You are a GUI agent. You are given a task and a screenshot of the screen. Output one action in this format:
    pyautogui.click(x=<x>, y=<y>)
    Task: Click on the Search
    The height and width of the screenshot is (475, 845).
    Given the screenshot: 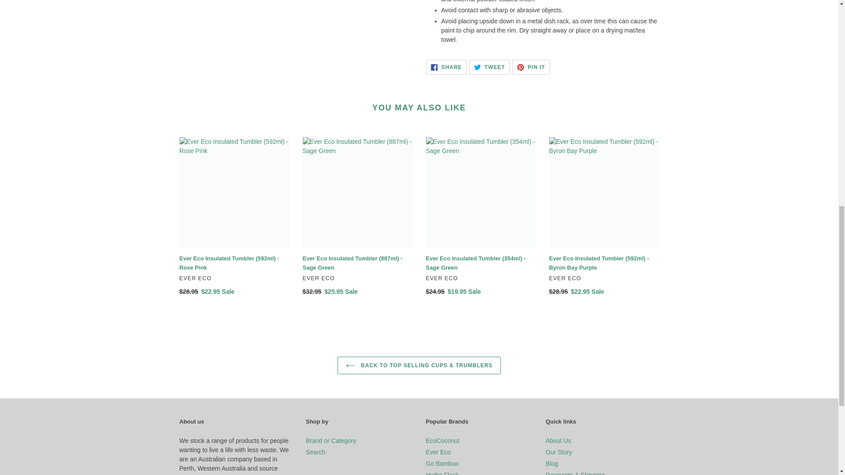 What is the action you would take?
    pyautogui.click(x=446, y=67)
    